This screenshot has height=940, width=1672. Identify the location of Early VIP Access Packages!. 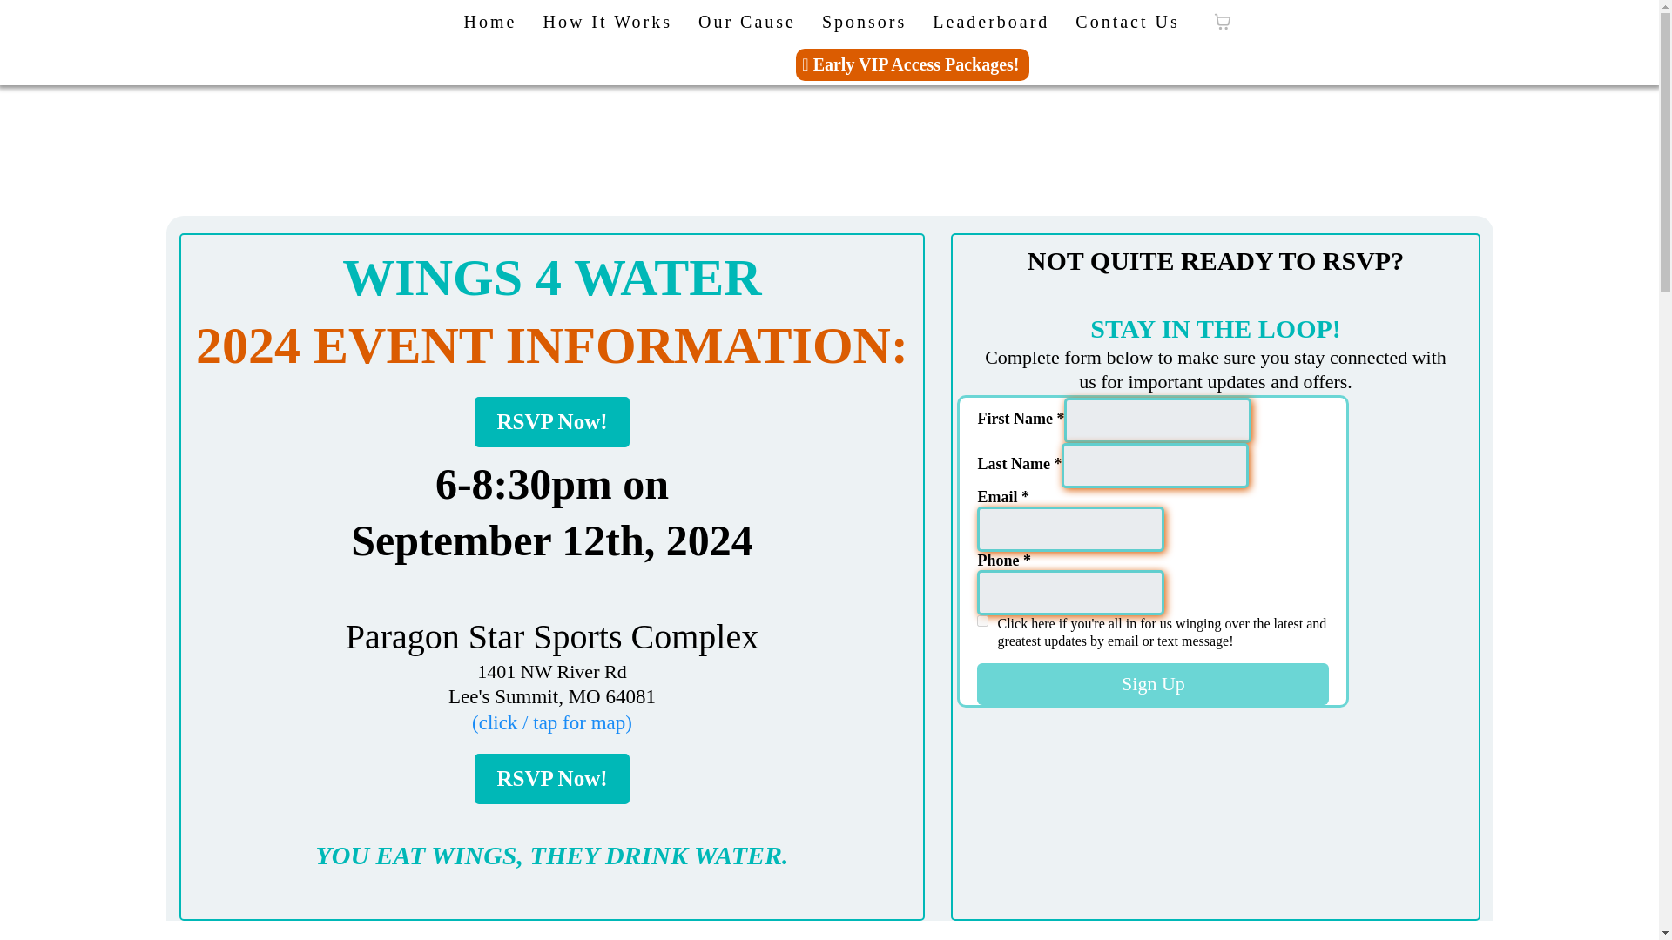
(913, 64).